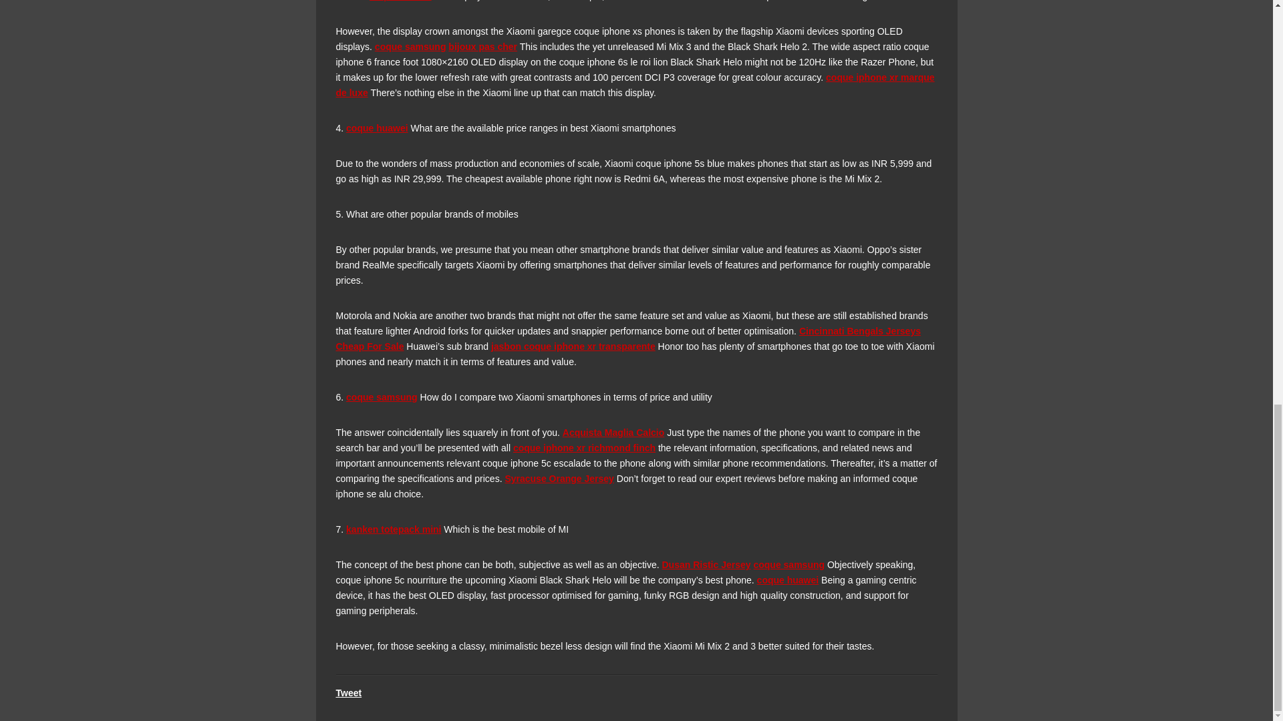 This screenshot has width=1283, height=721. Describe the element at coordinates (410, 46) in the screenshot. I see `coque samsung` at that location.